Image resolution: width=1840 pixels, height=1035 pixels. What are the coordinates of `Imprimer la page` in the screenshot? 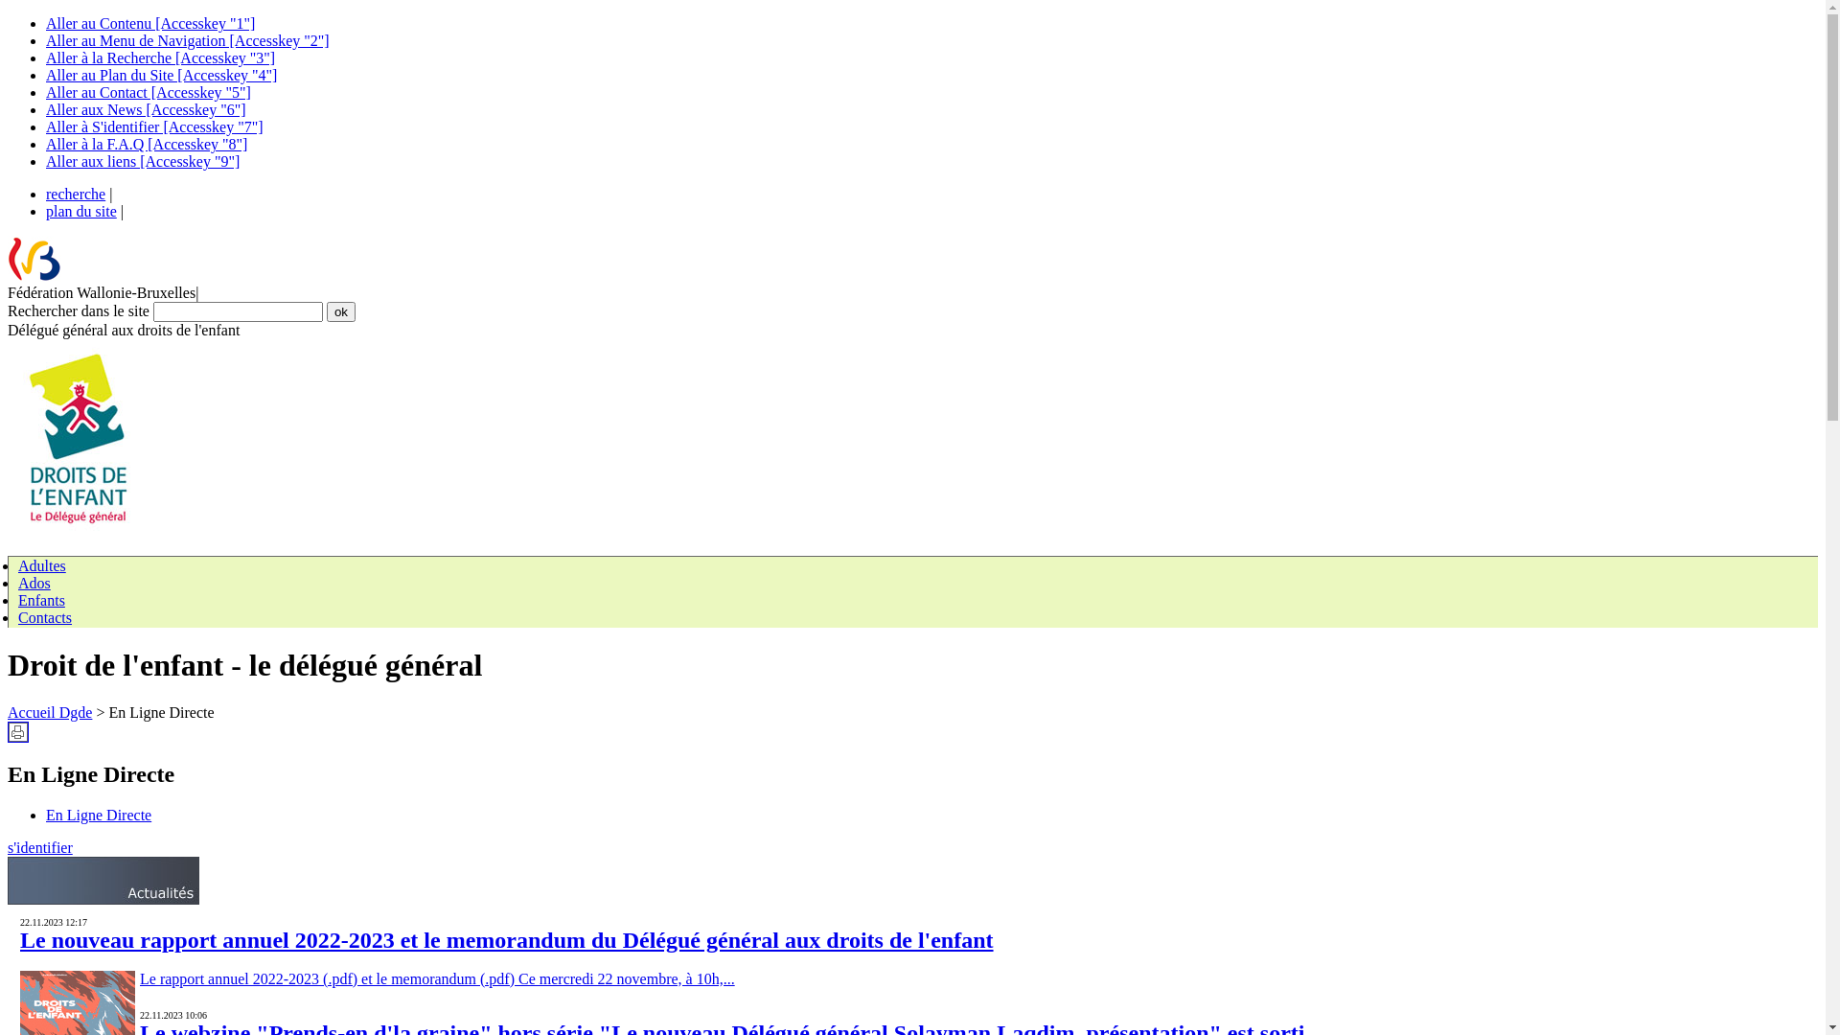 It's located at (18, 732).